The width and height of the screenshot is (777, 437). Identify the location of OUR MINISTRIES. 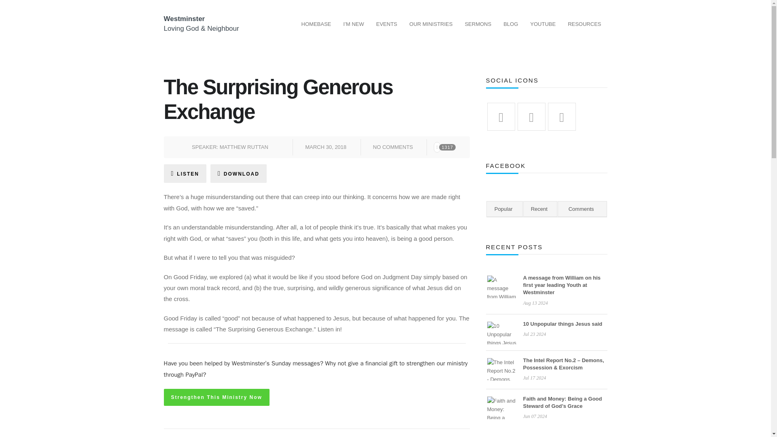
(431, 24).